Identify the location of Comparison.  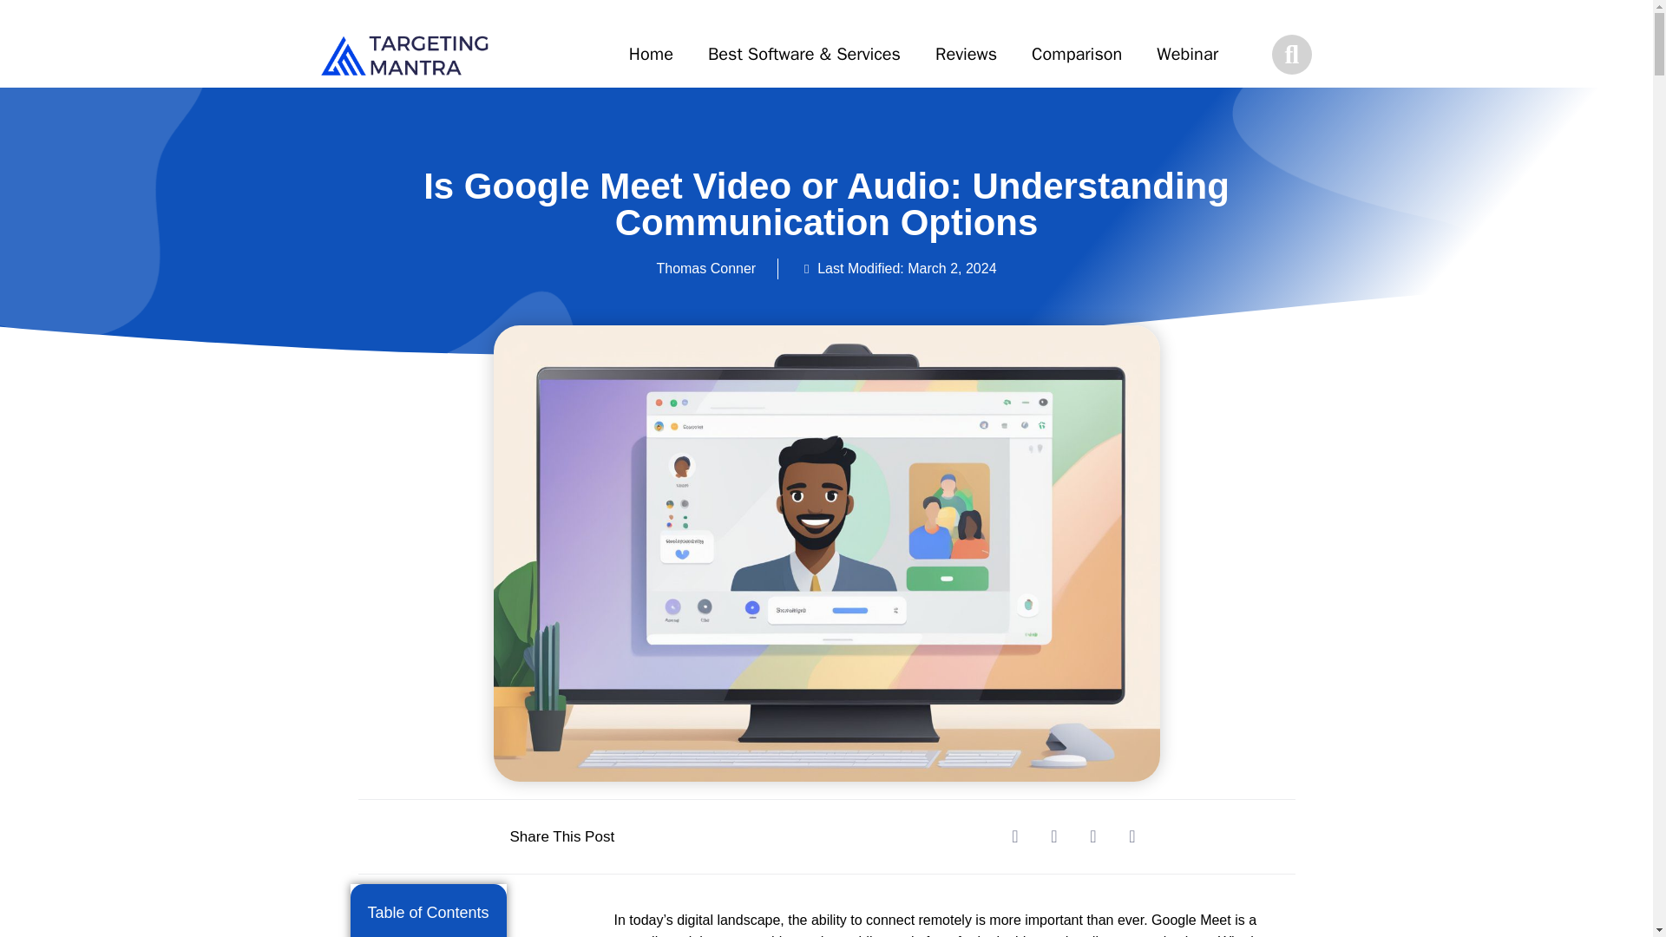
(1077, 54).